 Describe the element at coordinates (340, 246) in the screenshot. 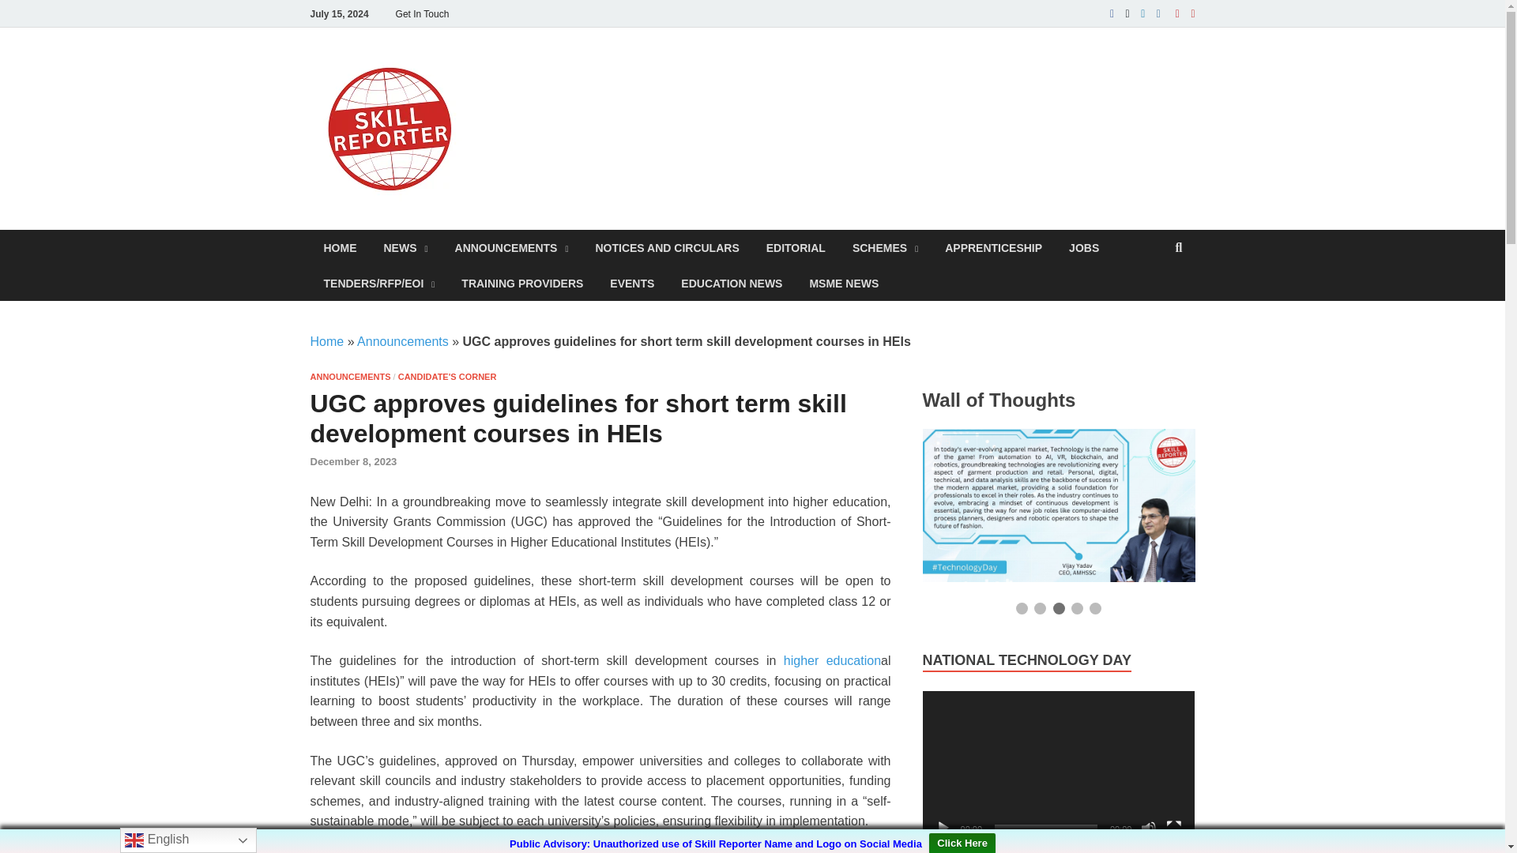

I see `HOME` at that location.